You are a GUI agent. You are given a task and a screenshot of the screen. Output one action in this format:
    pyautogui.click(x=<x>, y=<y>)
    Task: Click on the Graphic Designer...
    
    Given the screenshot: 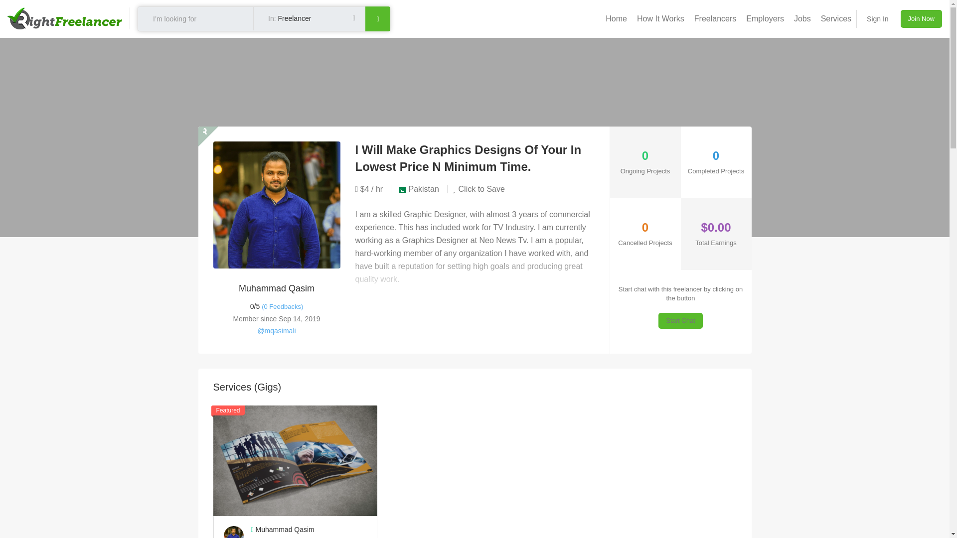 What is the action you would take?
    pyautogui.click(x=309, y=537)
    